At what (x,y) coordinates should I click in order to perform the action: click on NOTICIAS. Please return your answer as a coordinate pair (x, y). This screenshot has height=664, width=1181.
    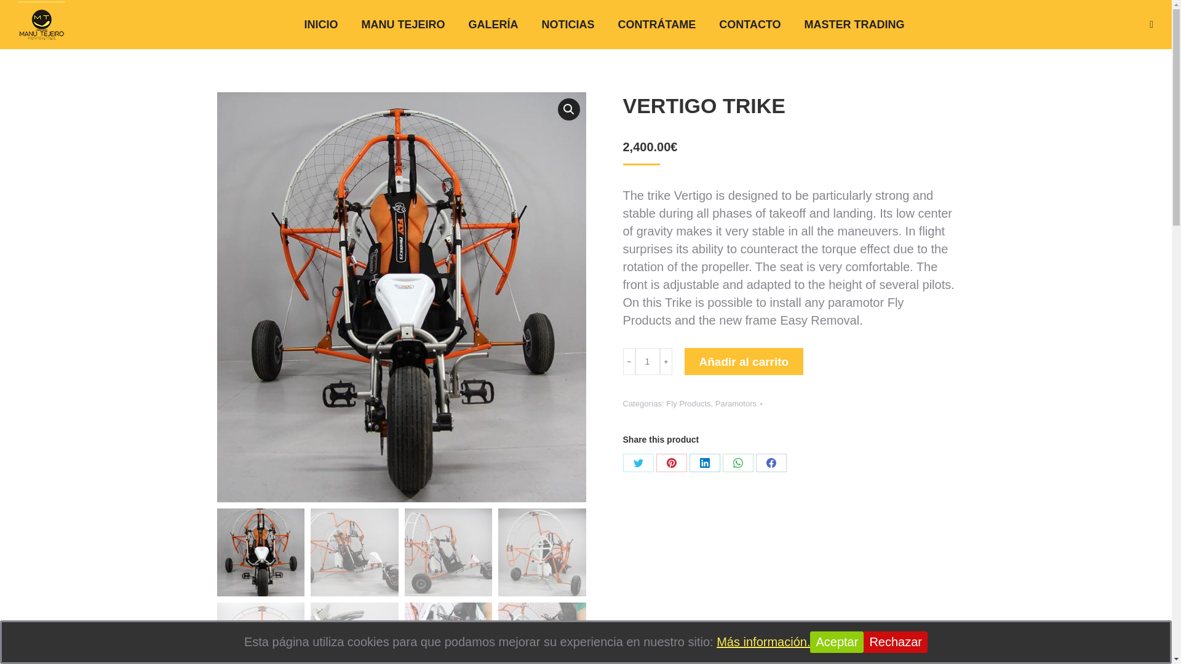
    Looking at the image, I should click on (568, 25).